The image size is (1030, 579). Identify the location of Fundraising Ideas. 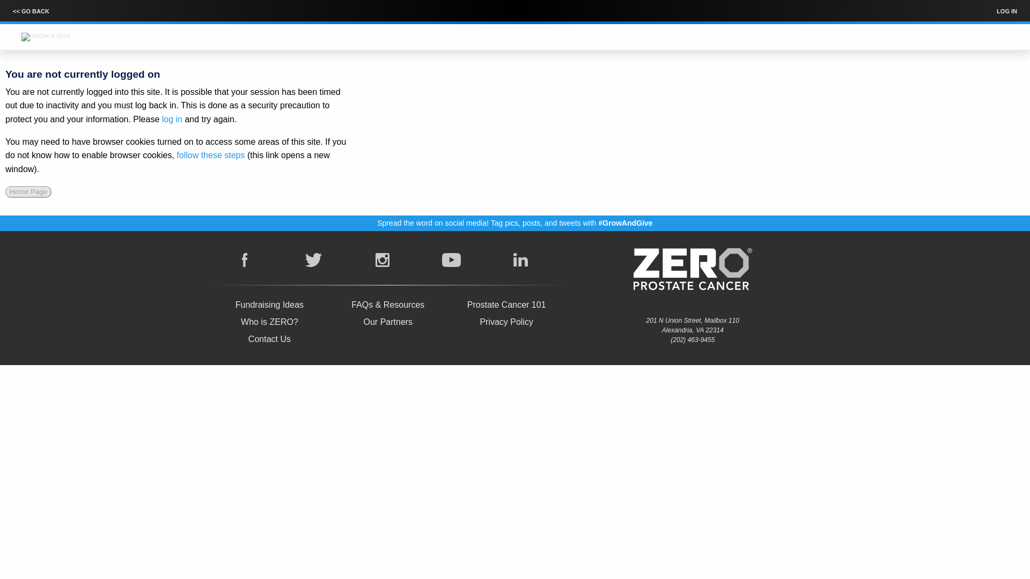
(269, 305).